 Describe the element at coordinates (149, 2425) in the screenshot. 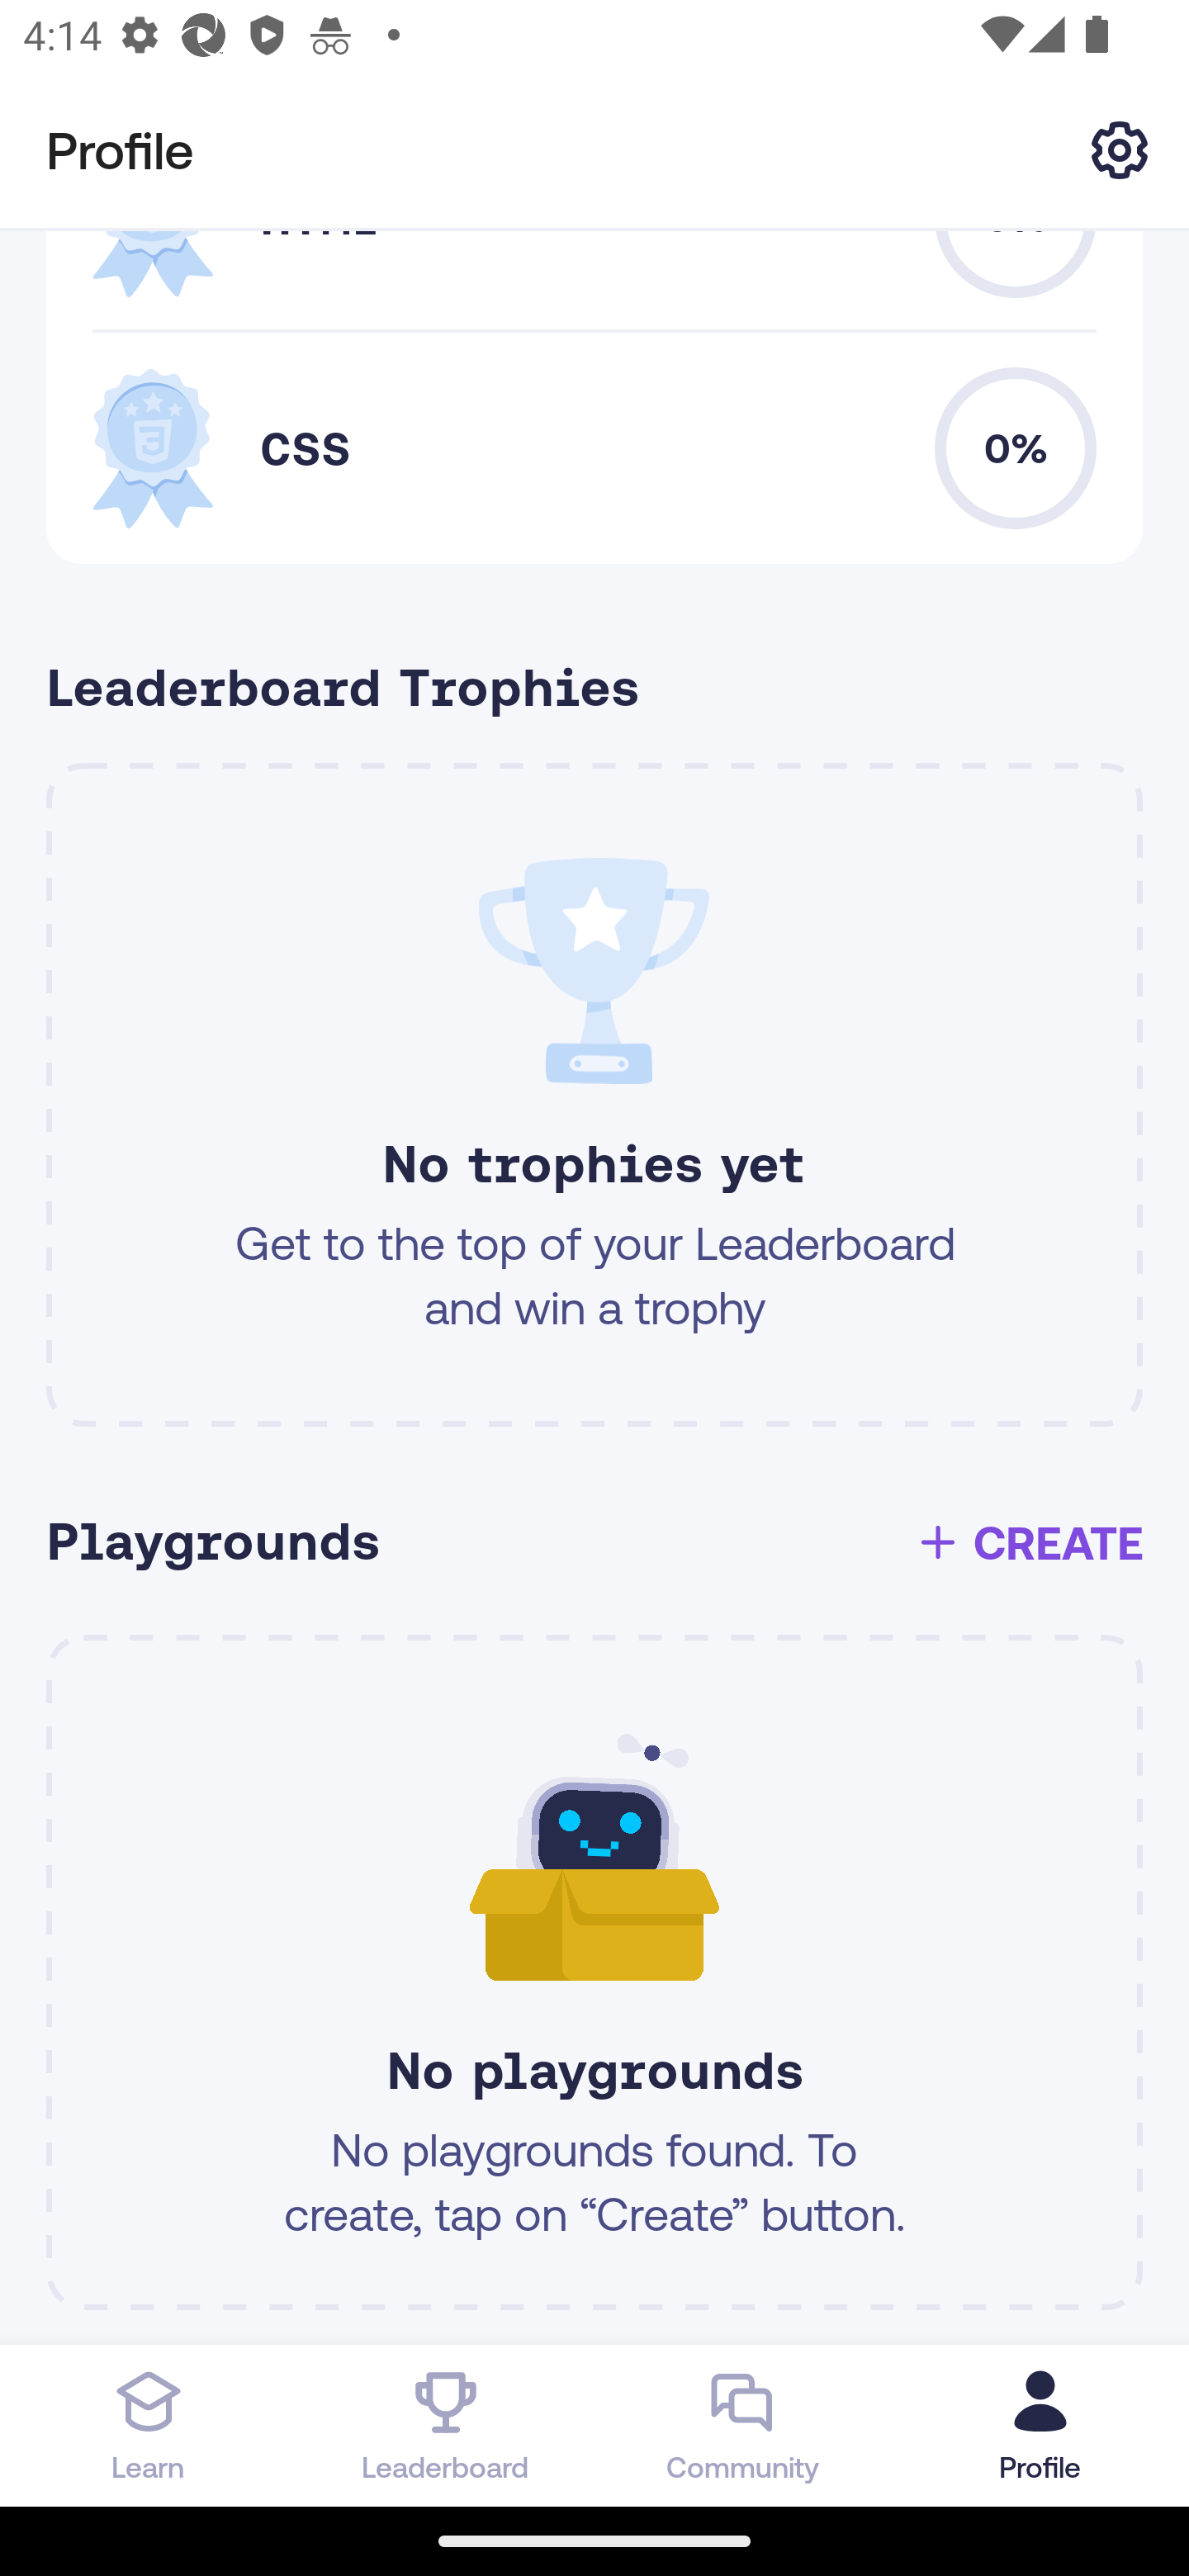

I see `Learn` at that location.